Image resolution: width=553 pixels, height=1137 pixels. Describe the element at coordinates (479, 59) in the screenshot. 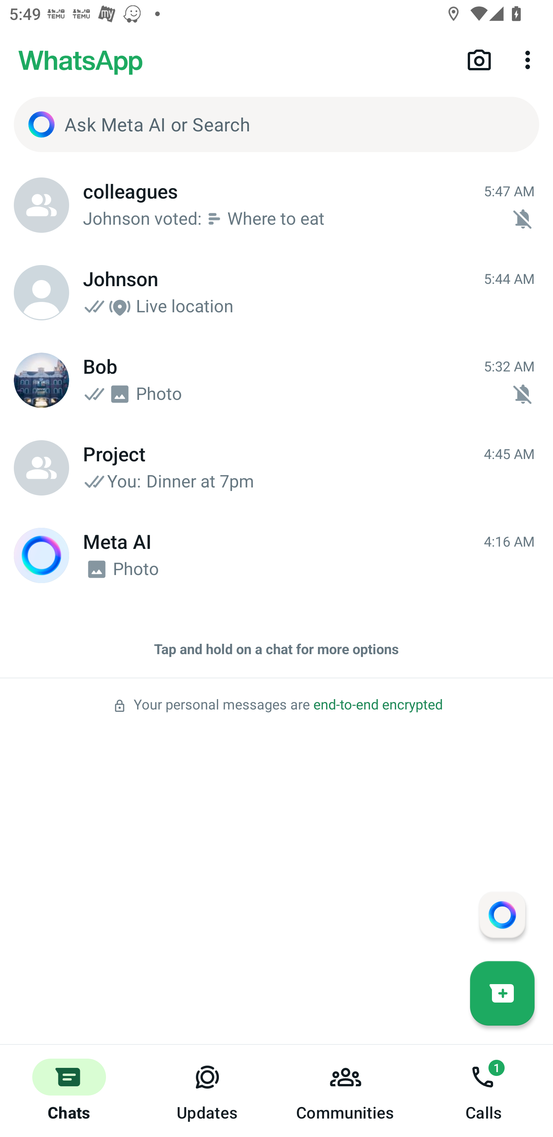

I see `Camera` at that location.